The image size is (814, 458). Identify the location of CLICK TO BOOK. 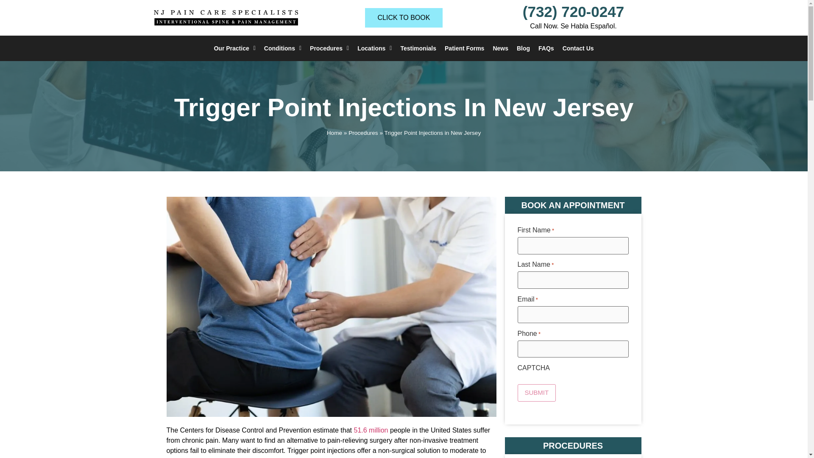
(404, 18).